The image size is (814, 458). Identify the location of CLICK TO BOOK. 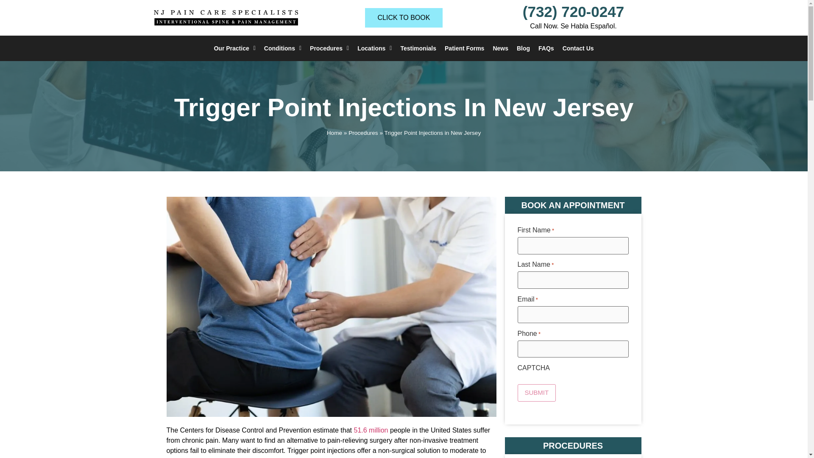
(404, 18).